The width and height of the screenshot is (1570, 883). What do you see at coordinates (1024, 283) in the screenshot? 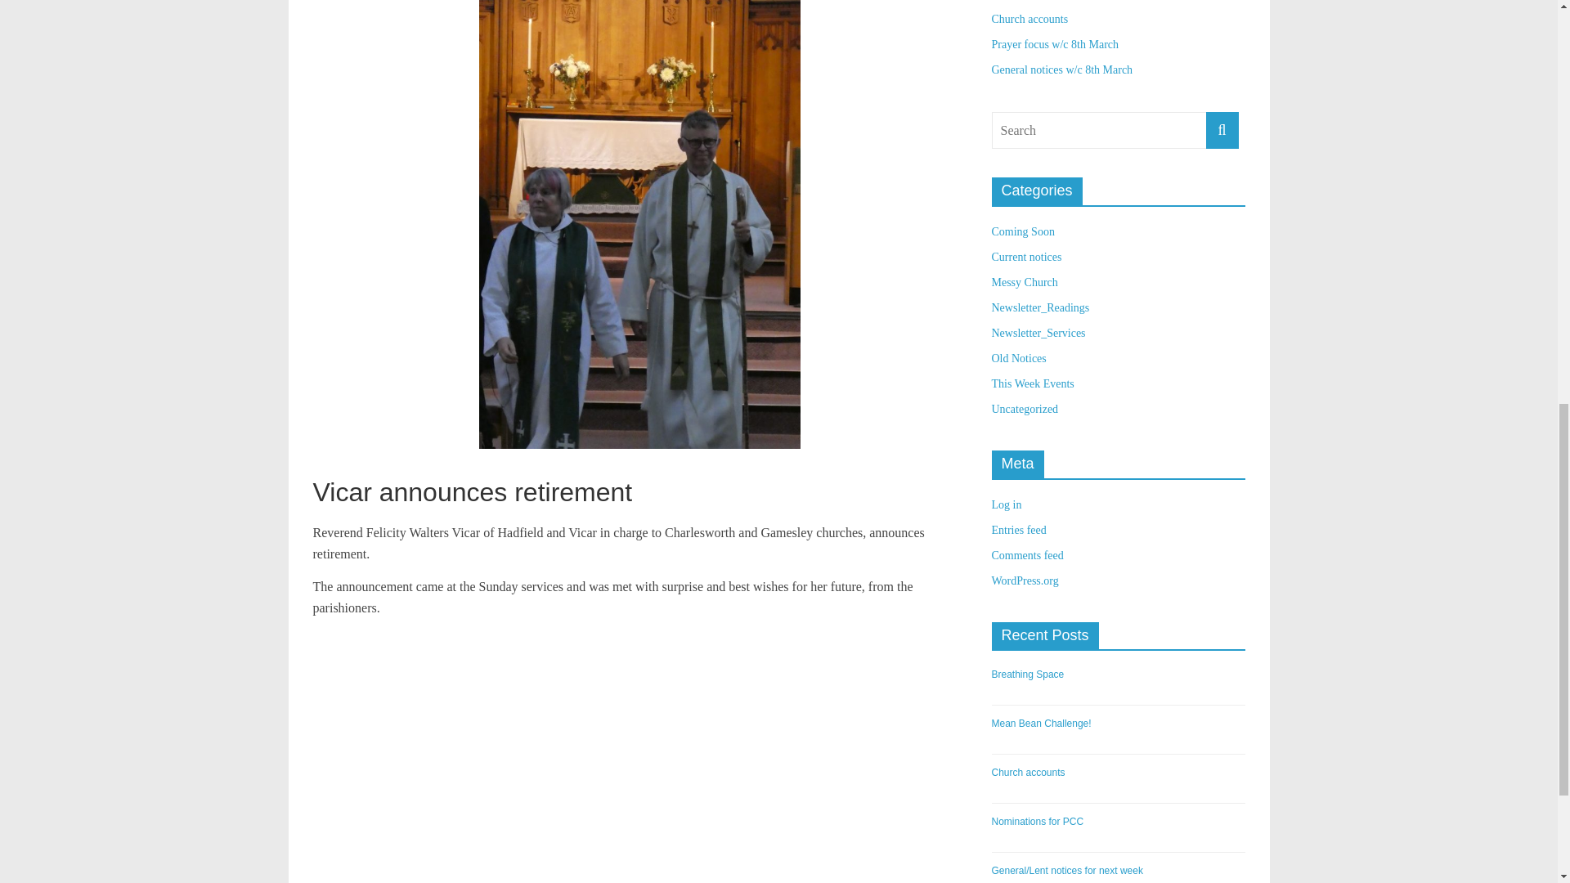
I see `Messy Church` at bounding box center [1024, 283].